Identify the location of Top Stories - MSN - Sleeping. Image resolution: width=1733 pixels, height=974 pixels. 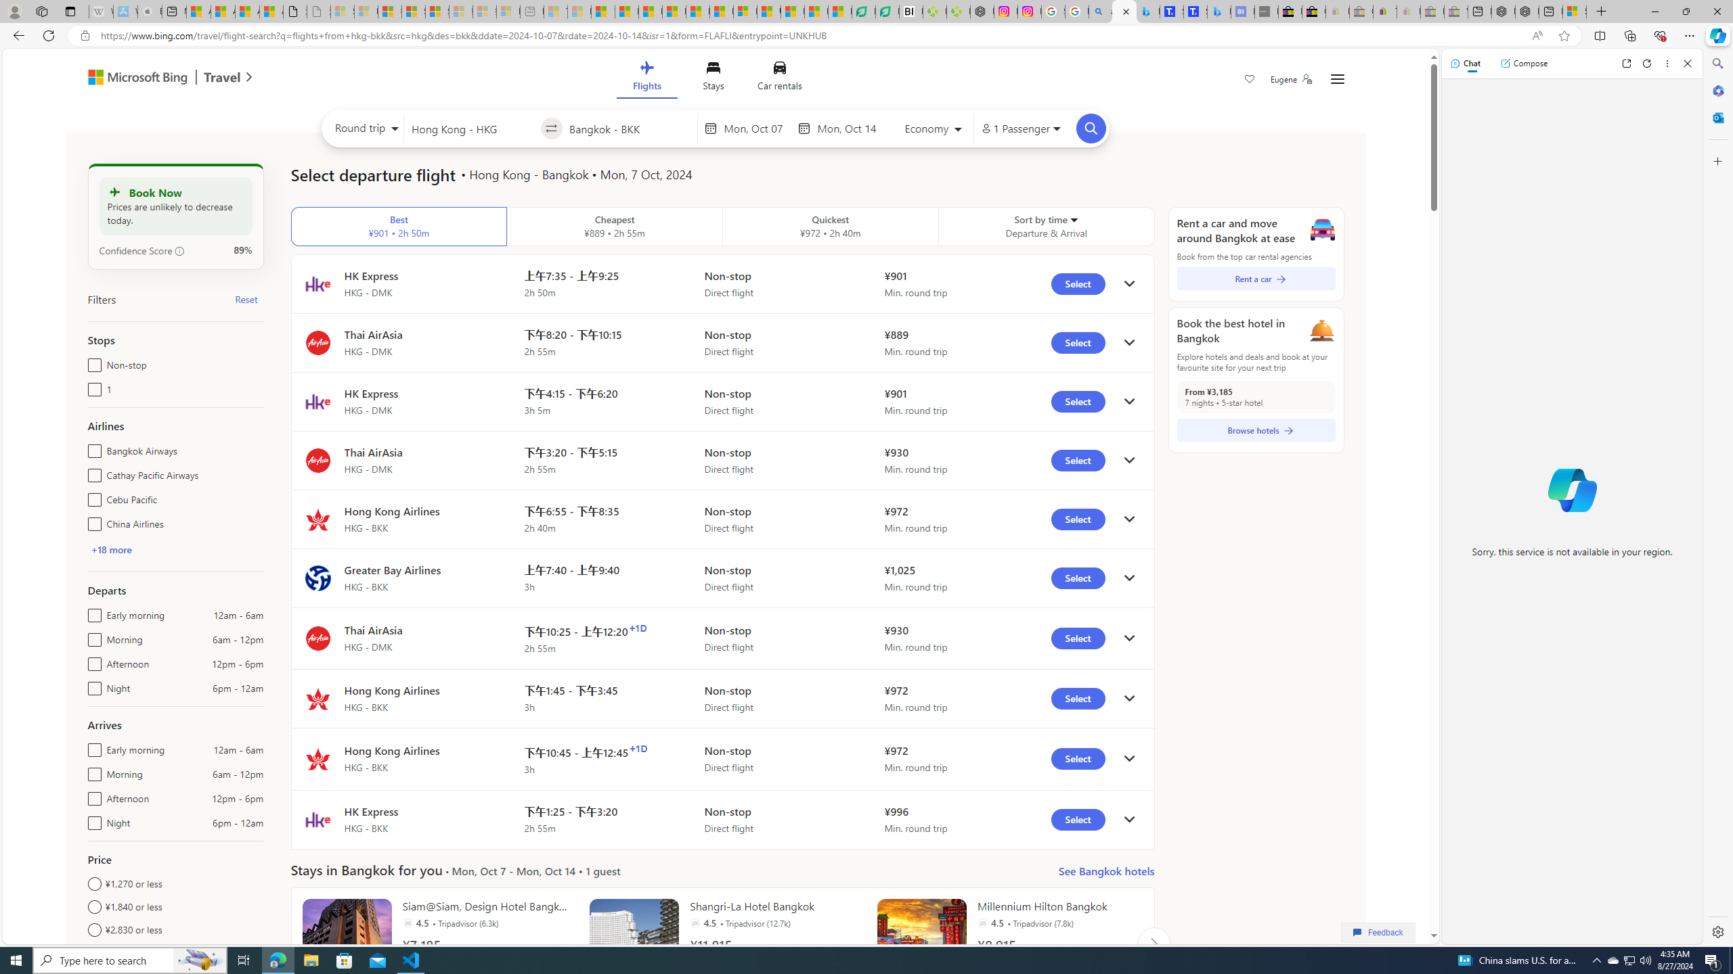
(556, 11).